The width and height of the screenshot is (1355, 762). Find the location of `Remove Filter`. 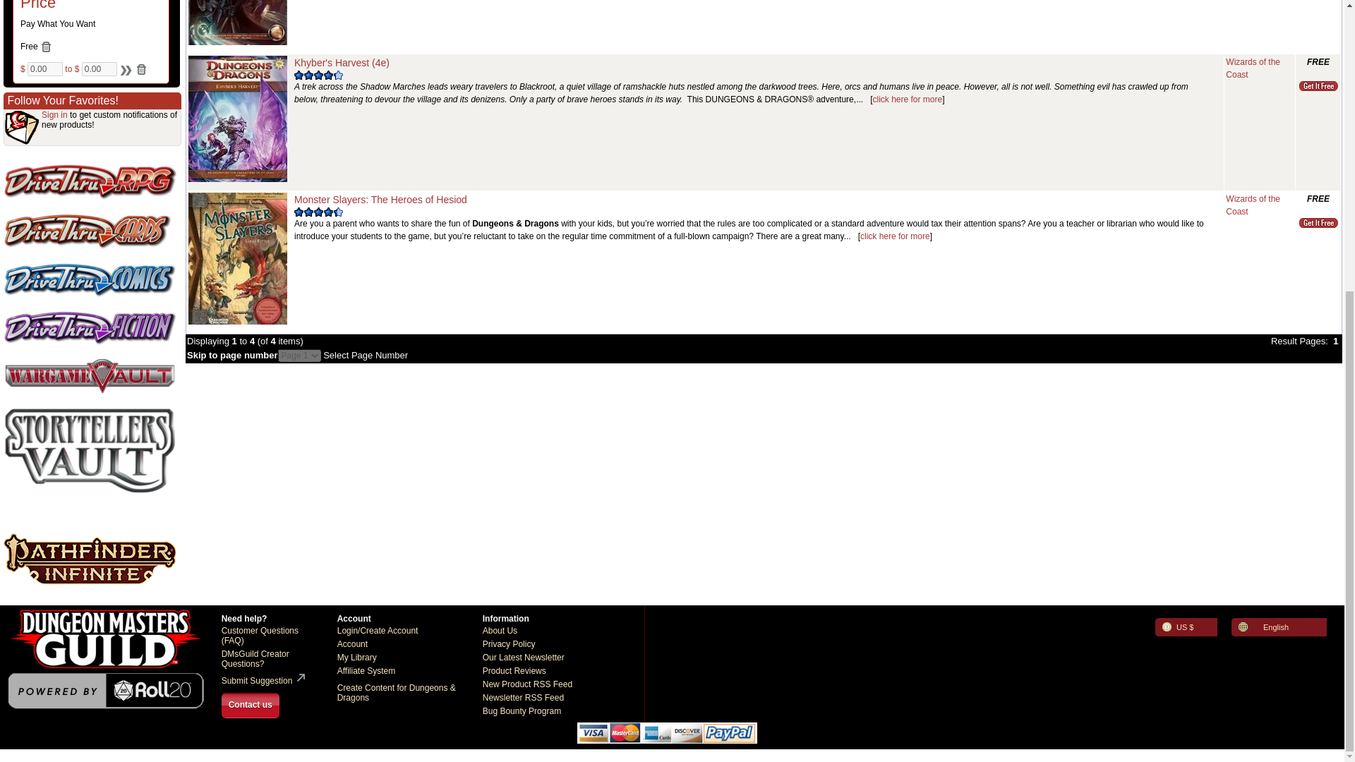

Remove Filter is located at coordinates (45, 47).